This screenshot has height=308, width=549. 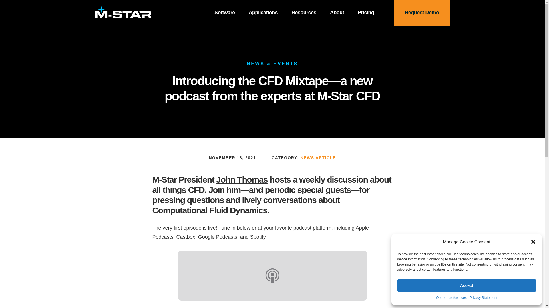 I want to click on Privacy Statement, so click(x=483, y=298).